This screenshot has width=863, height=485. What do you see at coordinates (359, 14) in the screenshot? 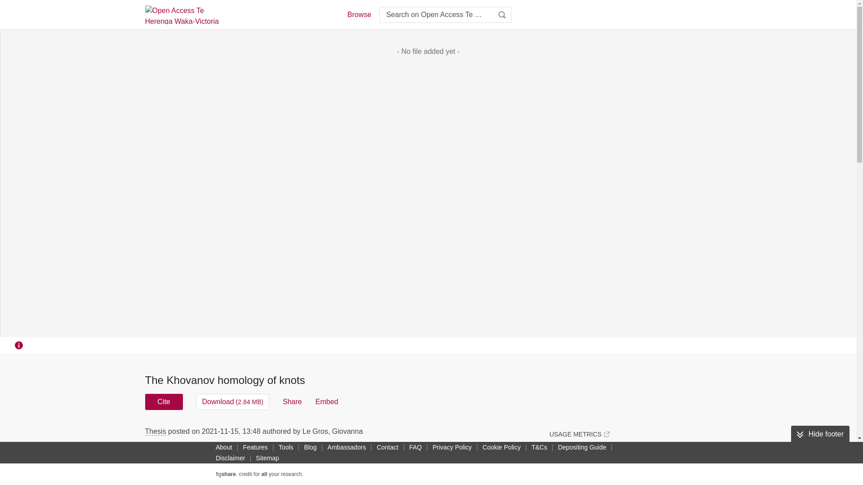
I see `Browse` at bounding box center [359, 14].